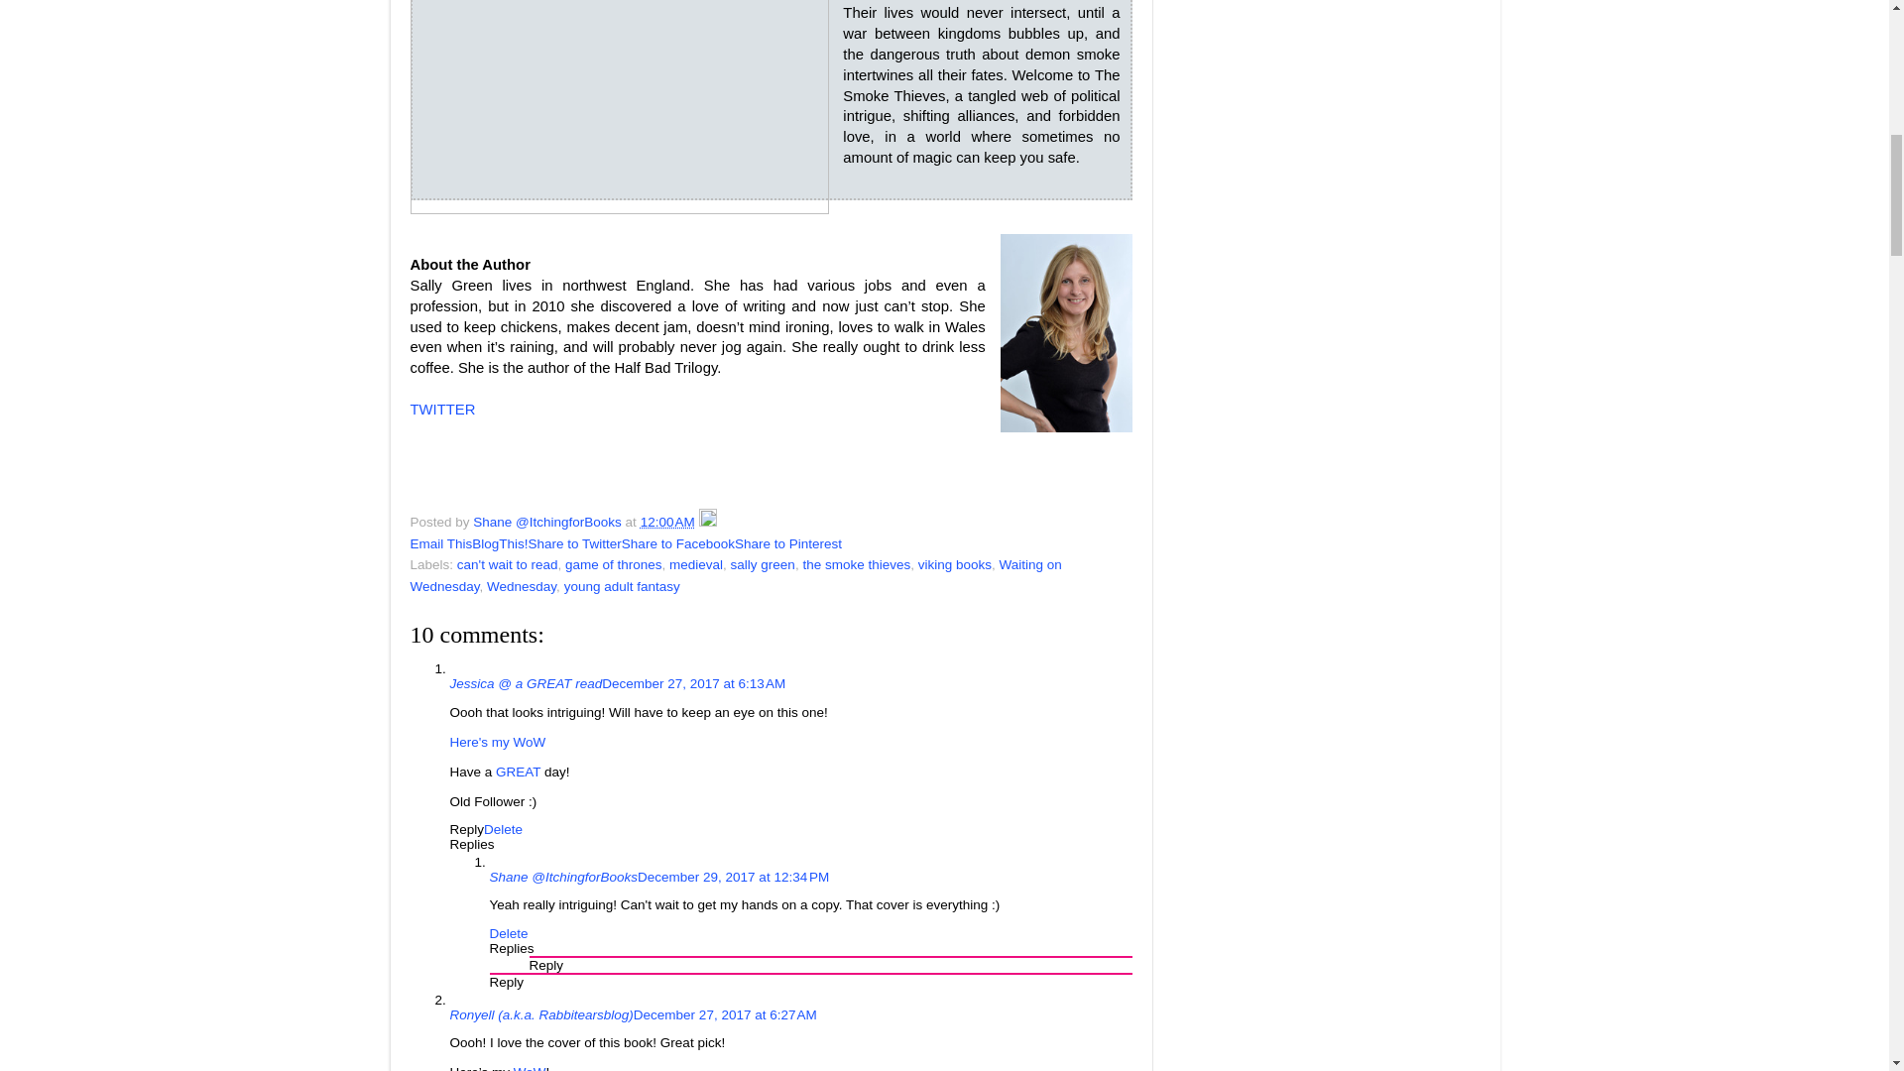 The height and width of the screenshot is (1071, 1904). What do you see at coordinates (443, 410) in the screenshot?
I see `TWITTER` at bounding box center [443, 410].